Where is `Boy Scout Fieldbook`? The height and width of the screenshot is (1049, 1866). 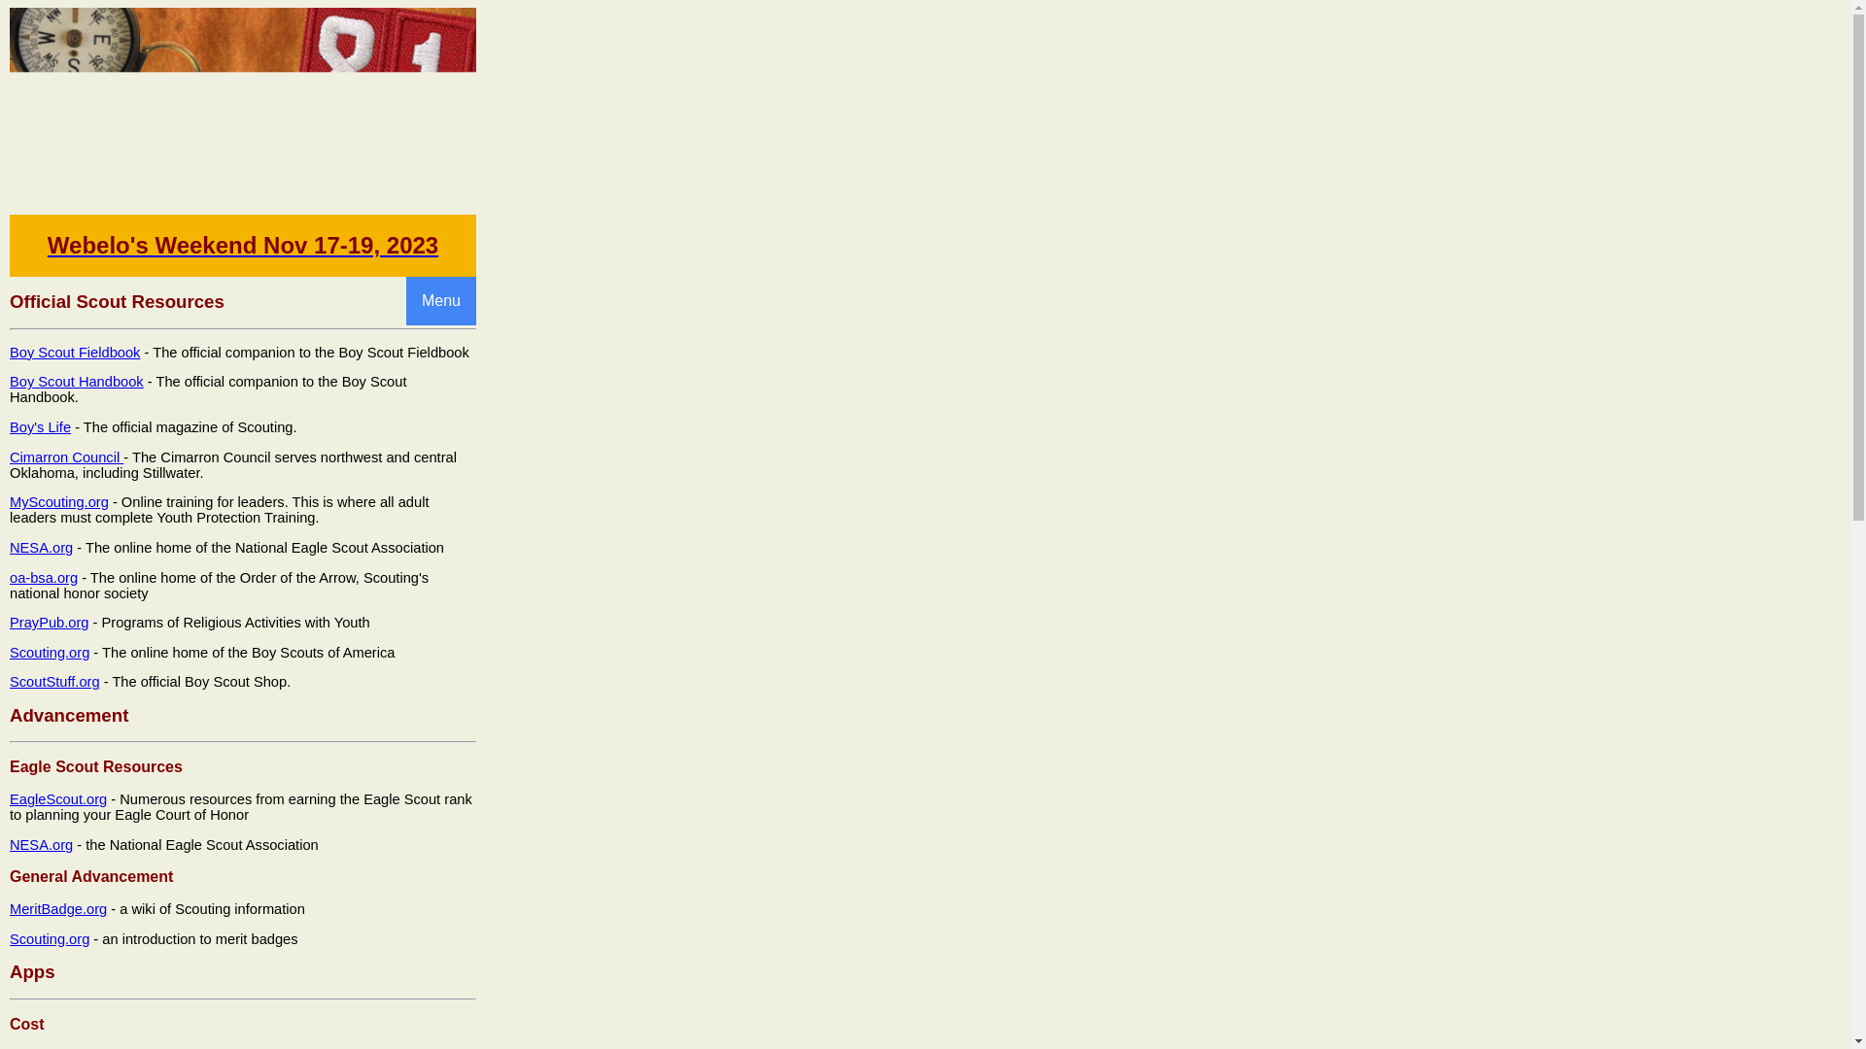 Boy Scout Fieldbook is located at coordinates (74, 353).